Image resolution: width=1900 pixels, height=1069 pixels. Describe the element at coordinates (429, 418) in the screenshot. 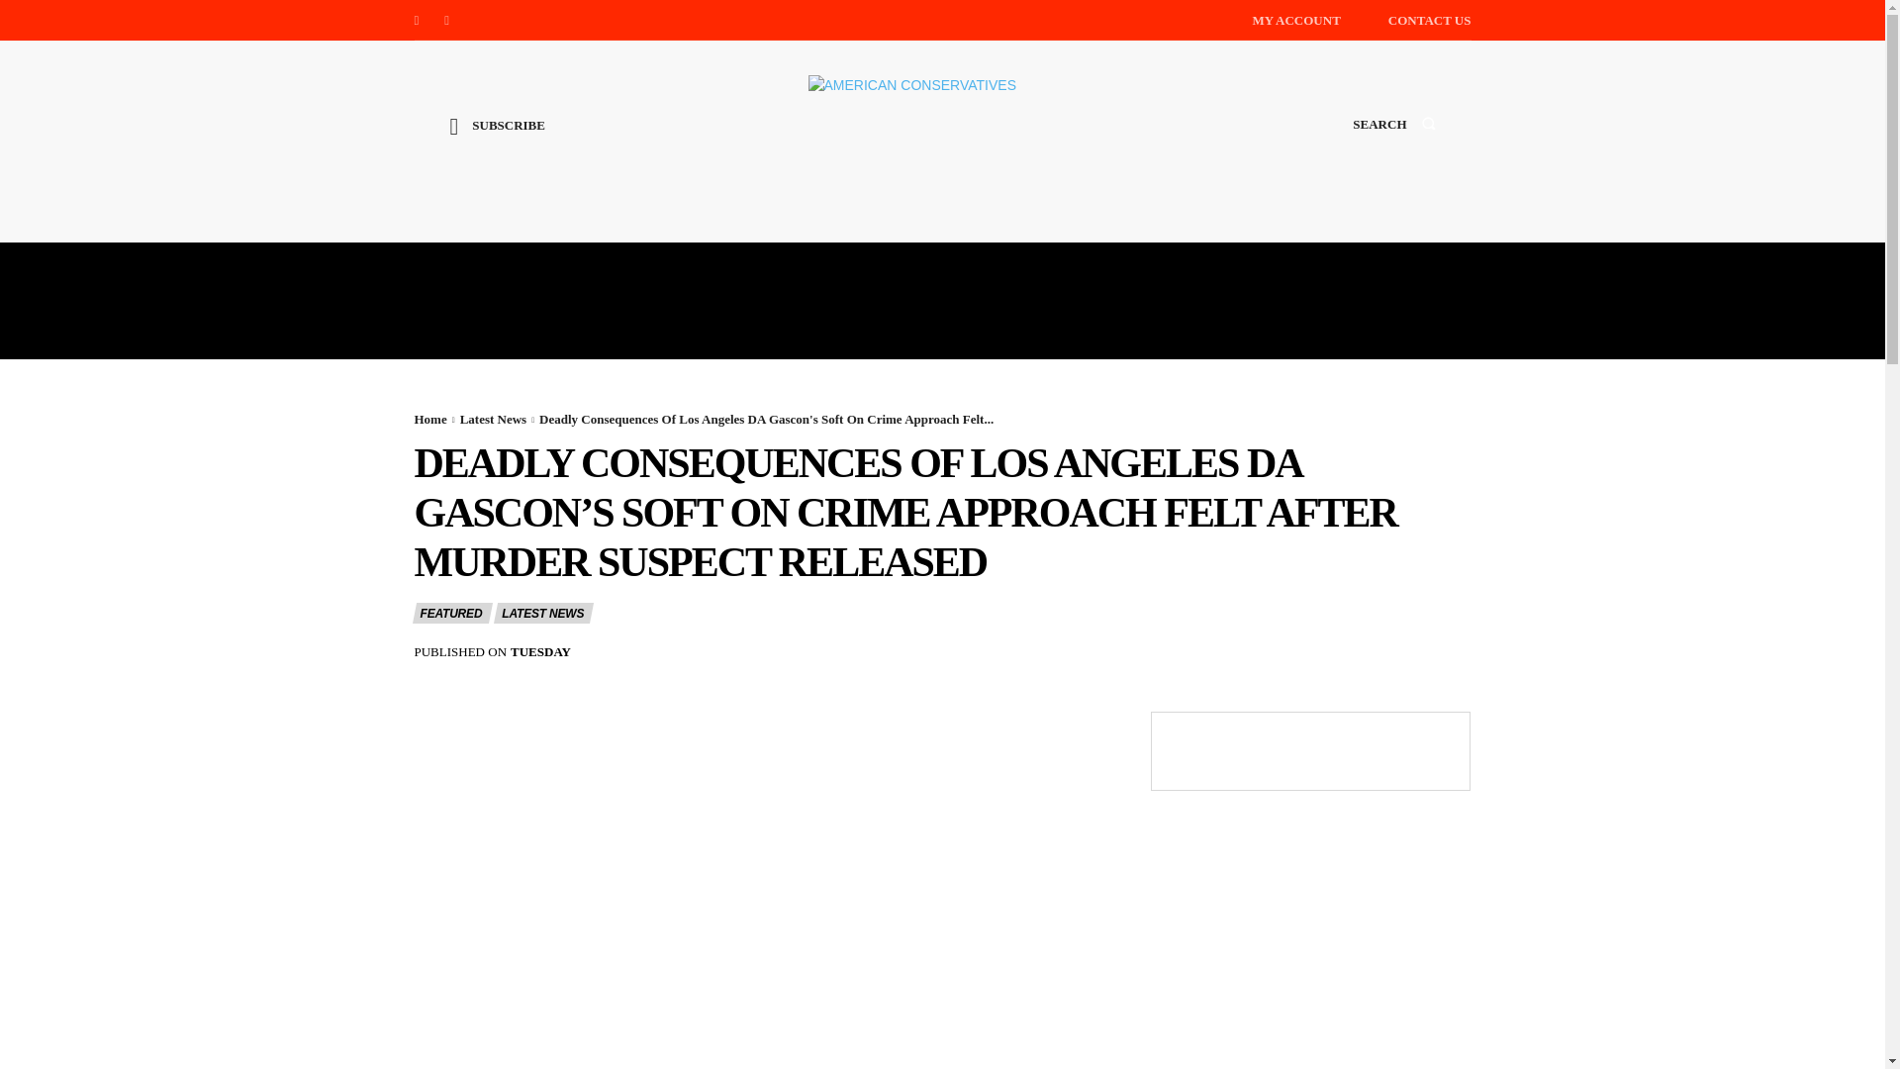

I see `Home` at that location.